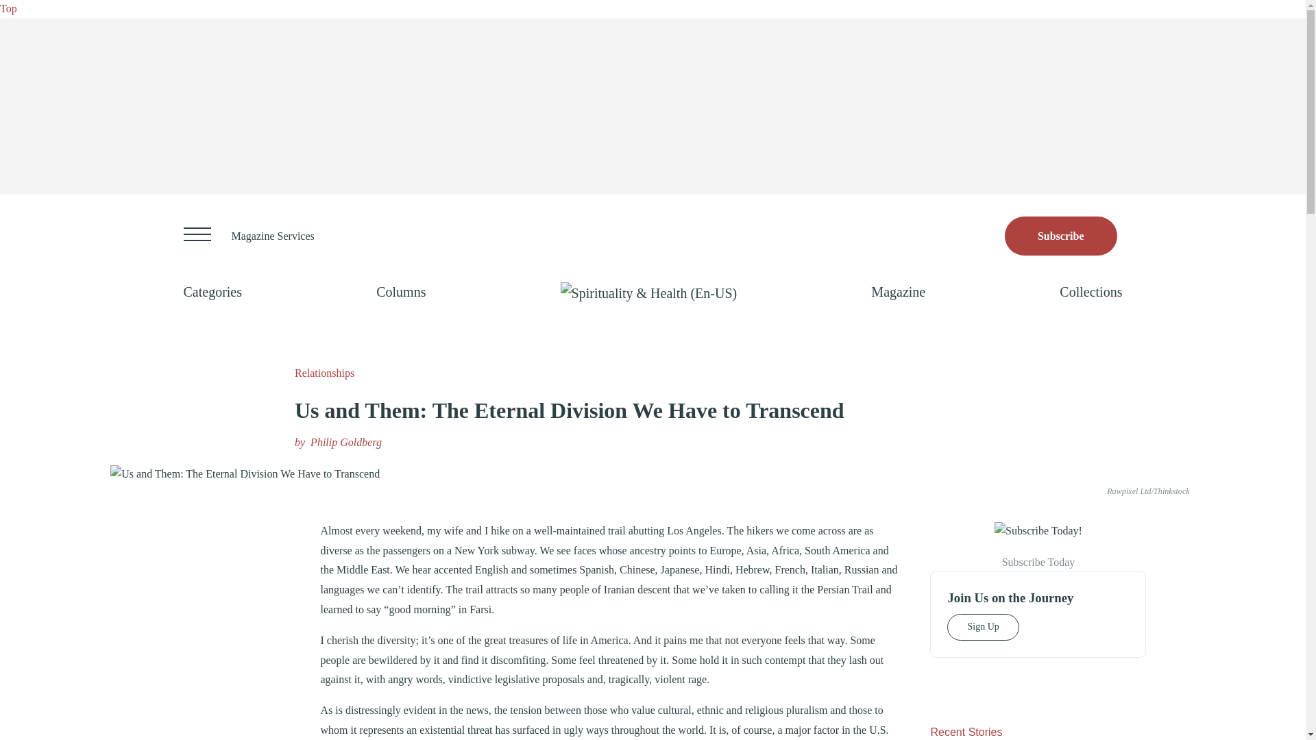  Describe the element at coordinates (212, 292) in the screenshot. I see `Categories` at that location.